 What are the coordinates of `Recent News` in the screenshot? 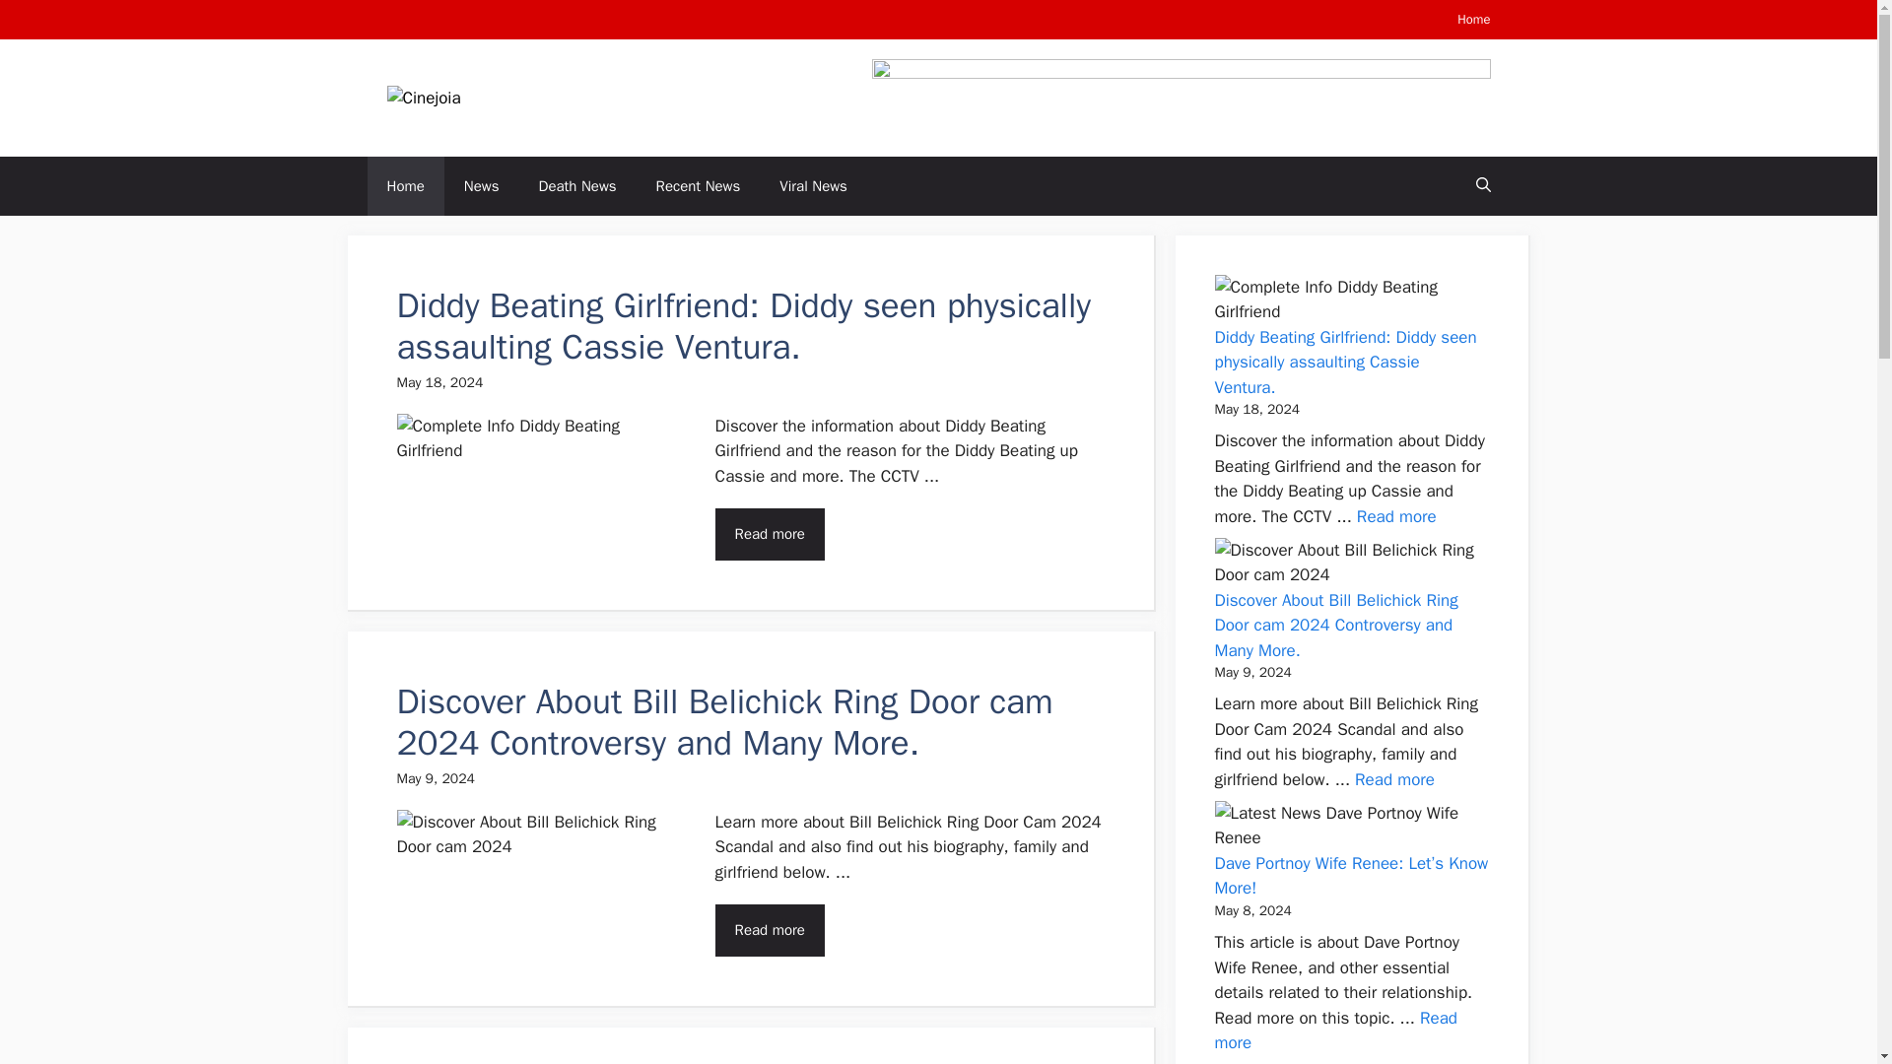 It's located at (698, 185).